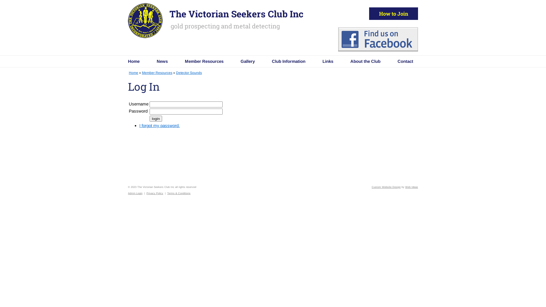 The image size is (546, 307). I want to click on Admin Login, so click(135, 193).